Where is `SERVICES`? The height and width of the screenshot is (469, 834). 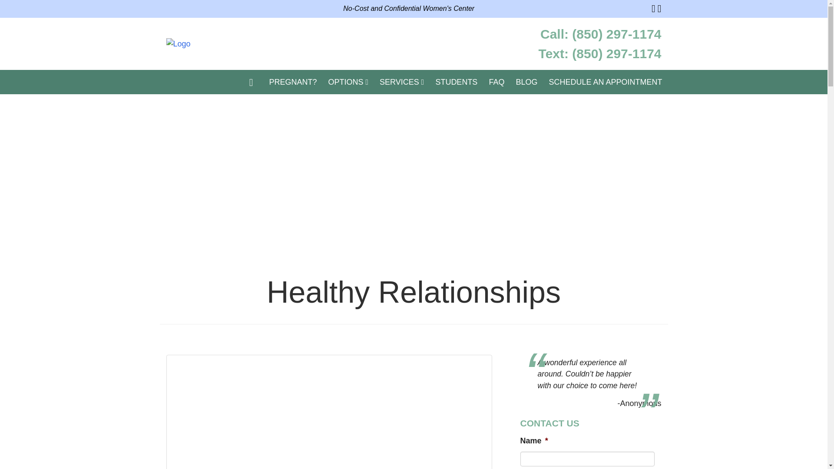 SERVICES is located at coordinates (401, 82).